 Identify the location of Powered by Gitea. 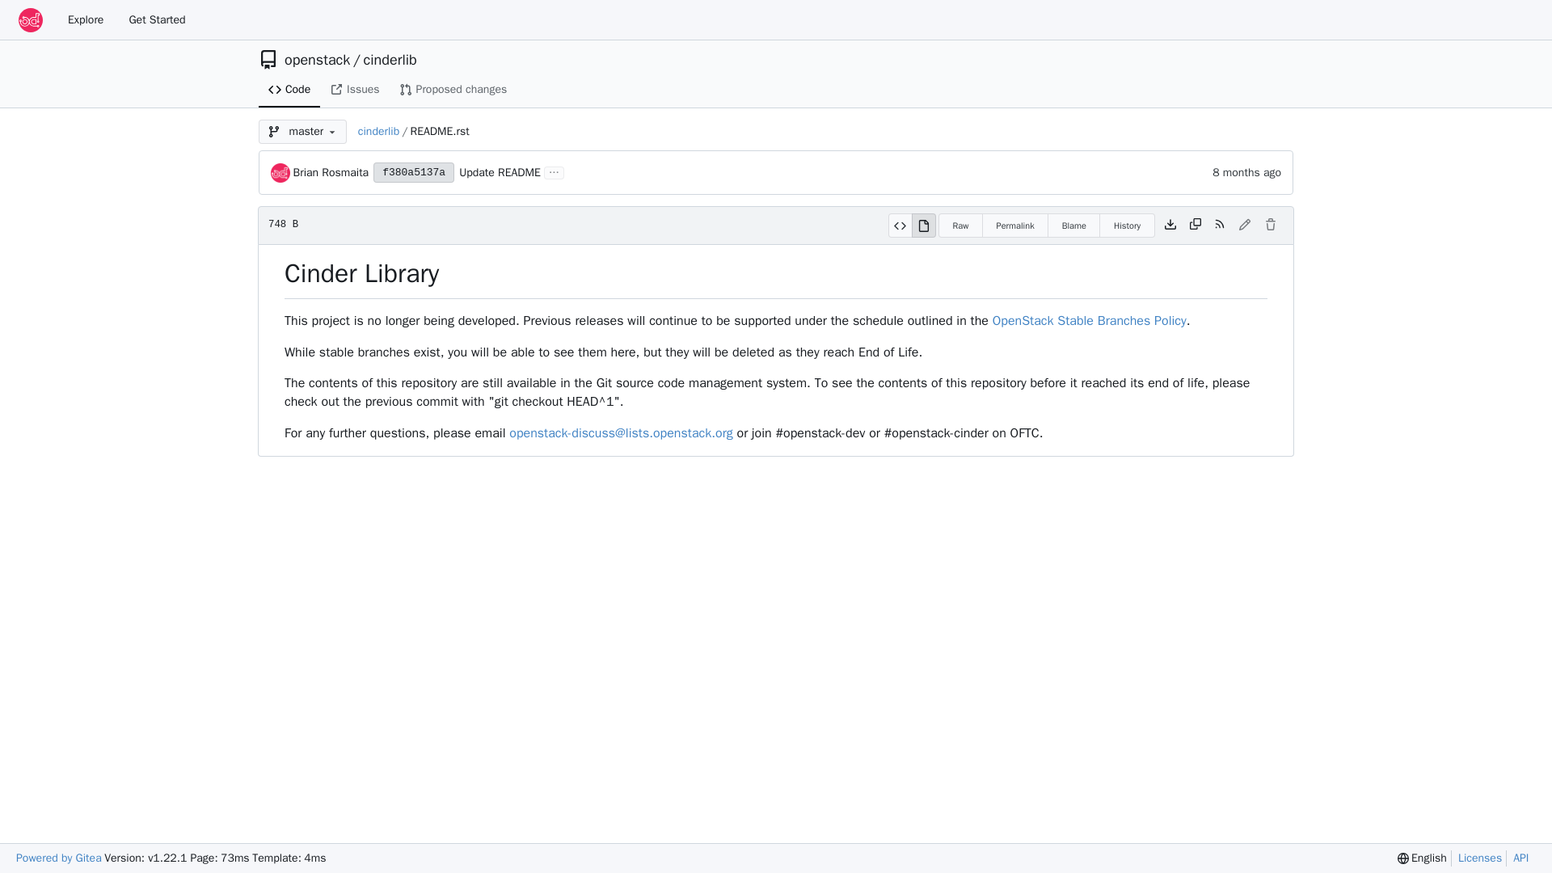
(58, 858).